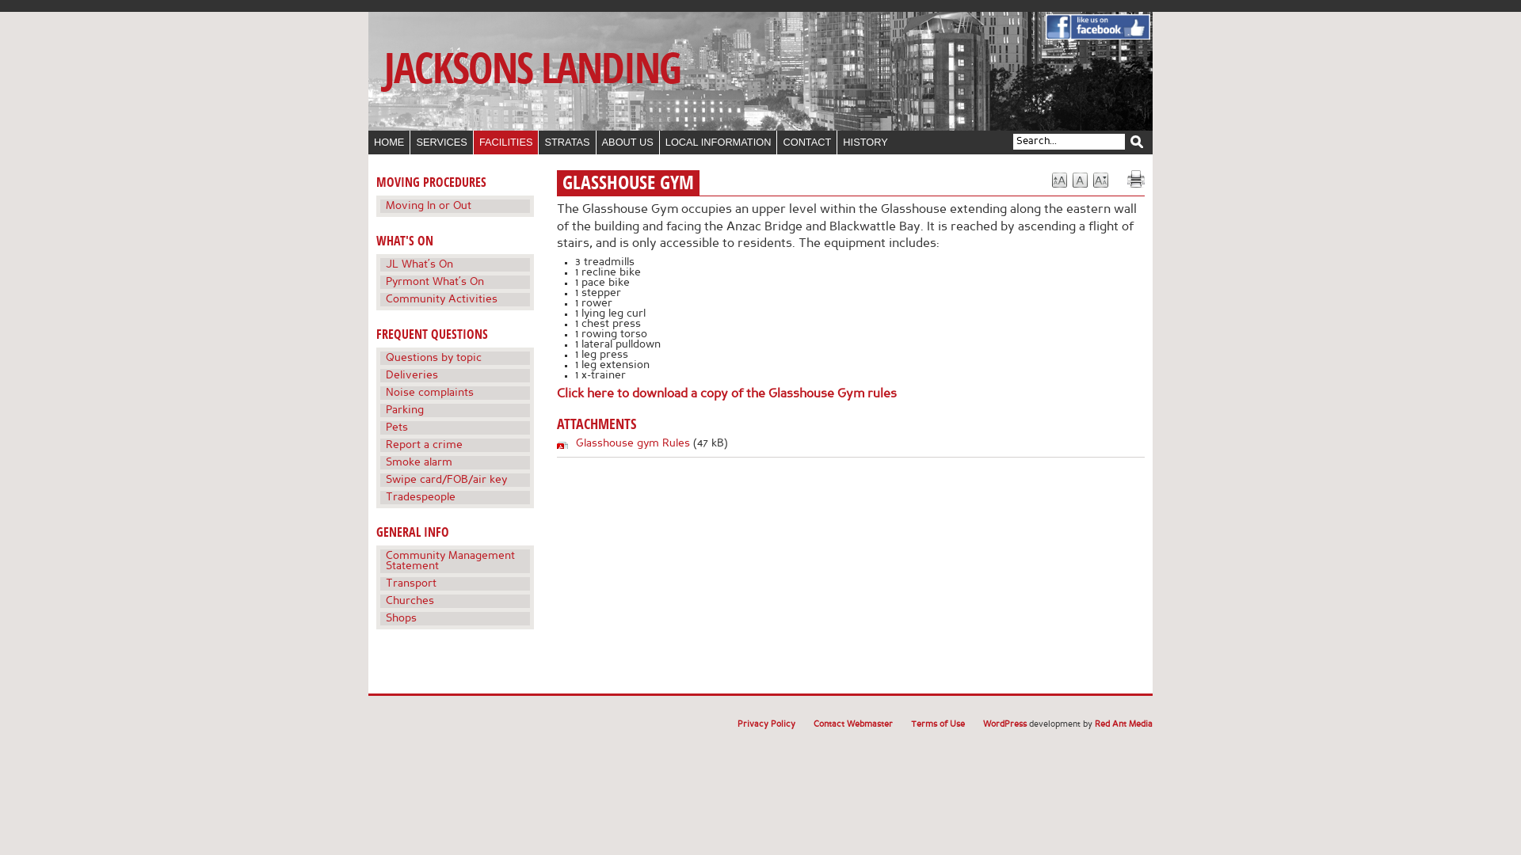 The image size is (1521, 855). I want to click on HOME, so click(390, 142).